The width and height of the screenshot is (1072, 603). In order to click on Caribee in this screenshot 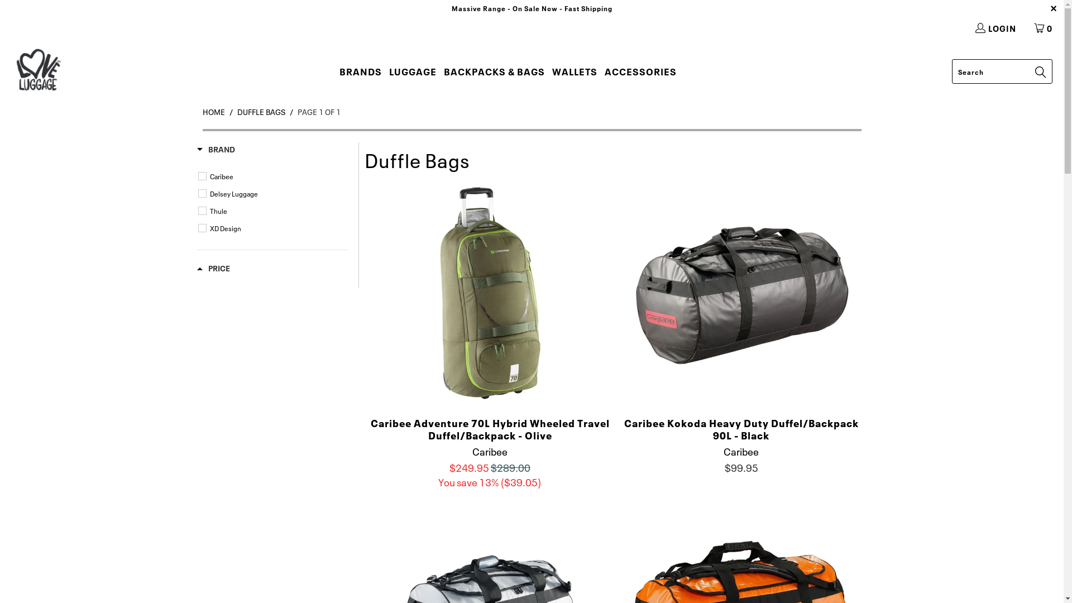, I will do `click(274, 176)`.